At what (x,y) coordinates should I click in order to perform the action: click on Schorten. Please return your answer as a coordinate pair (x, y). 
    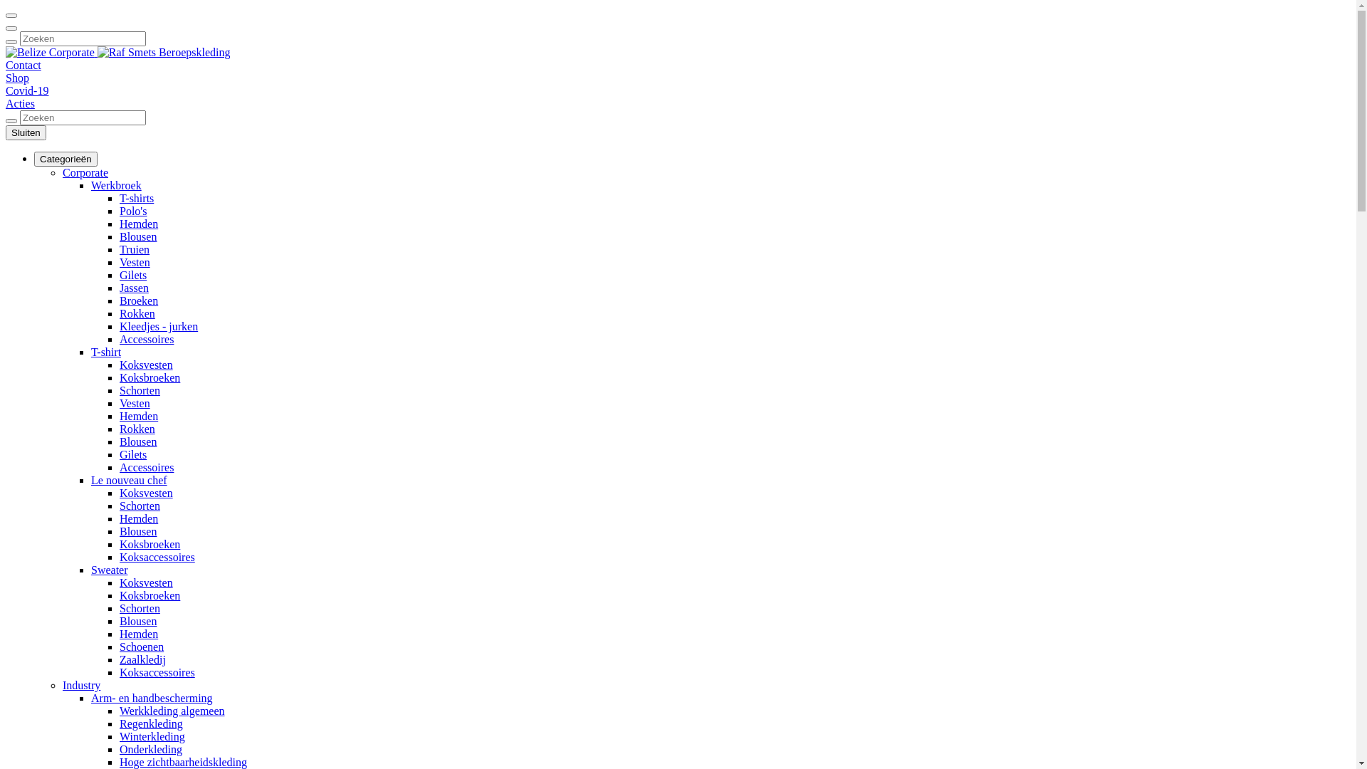
    Looking at the image, I should click on (140, 390).